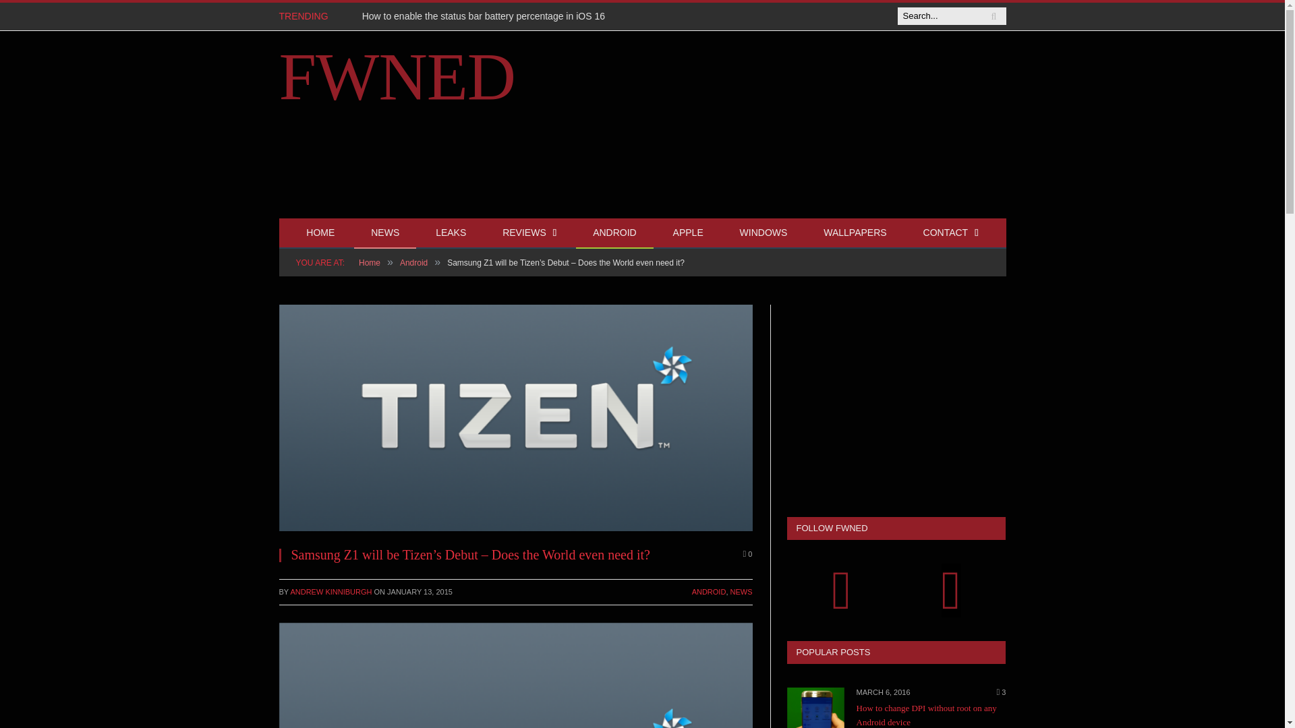 This screenshot has height=728, width=1295. What do you see at coordinates (451, 233) in the screenshot?
I see `LEAKS` at bounding box center [451, 233].